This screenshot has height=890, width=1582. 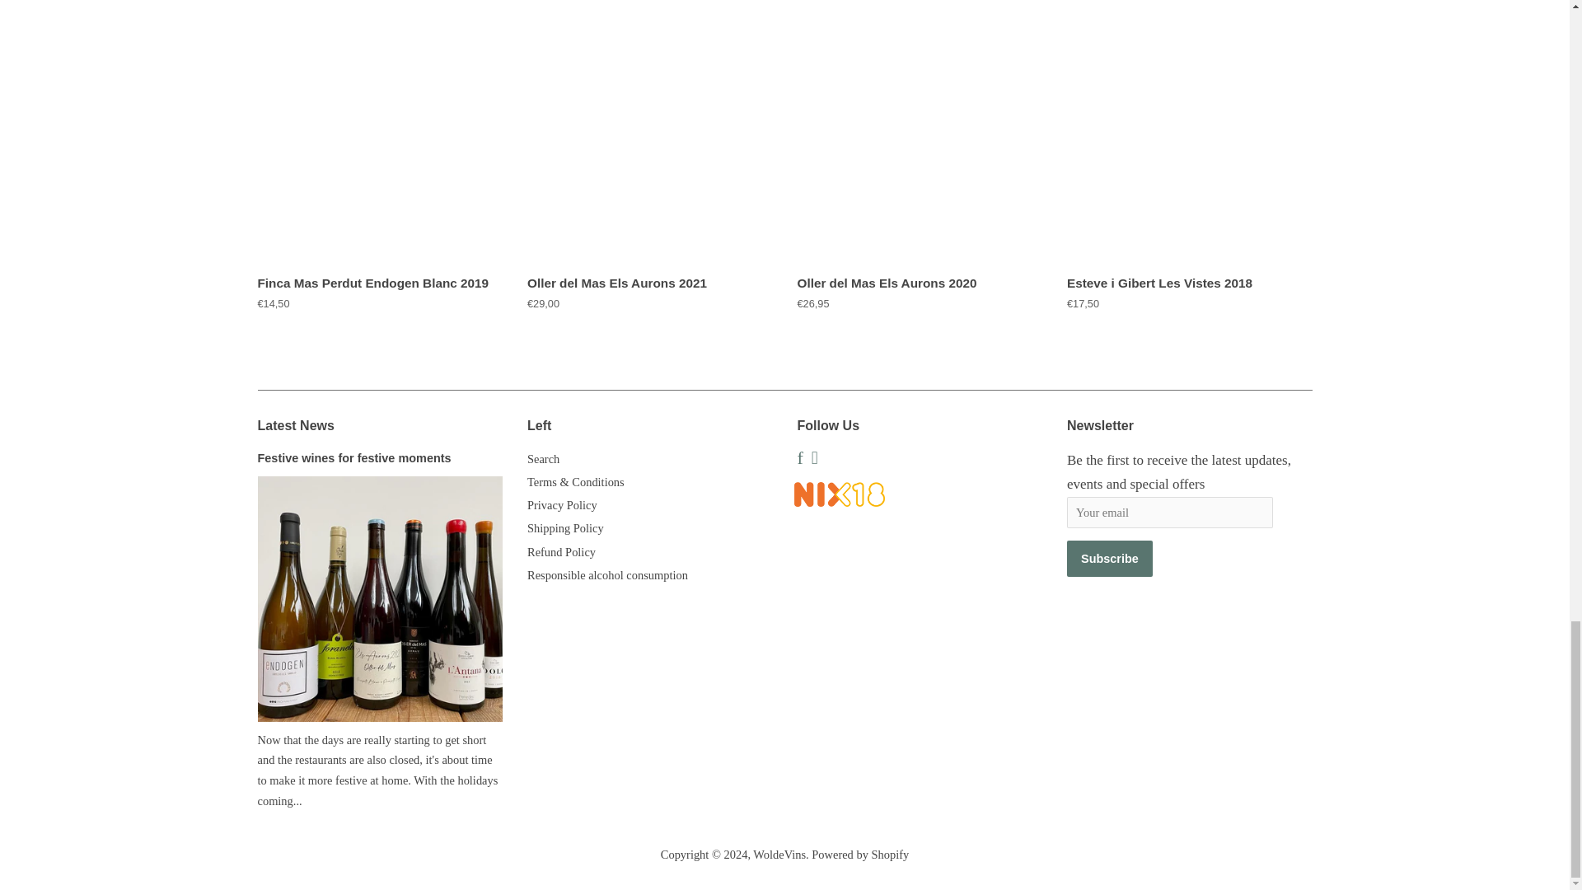 What do you see at coordinates (607, 575) in the screenshot?
I see `Responsible alcohol consumption` at bounding box center [607, 575].